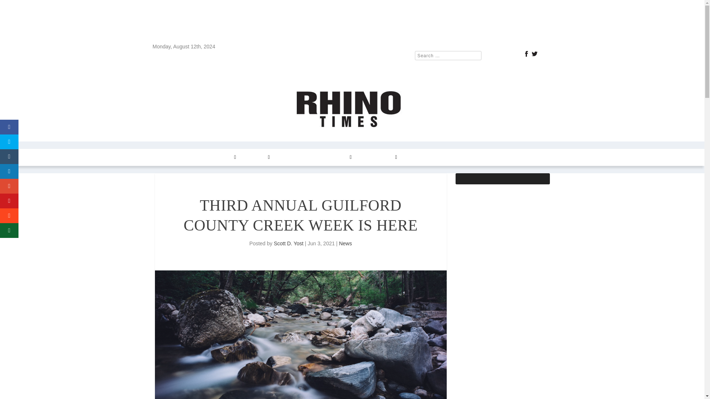 The width and height of the screenshot is (710, 399). Describe the element at coordinates (456, 157) in the screenshot. I see `OBITUARIES` at that location.